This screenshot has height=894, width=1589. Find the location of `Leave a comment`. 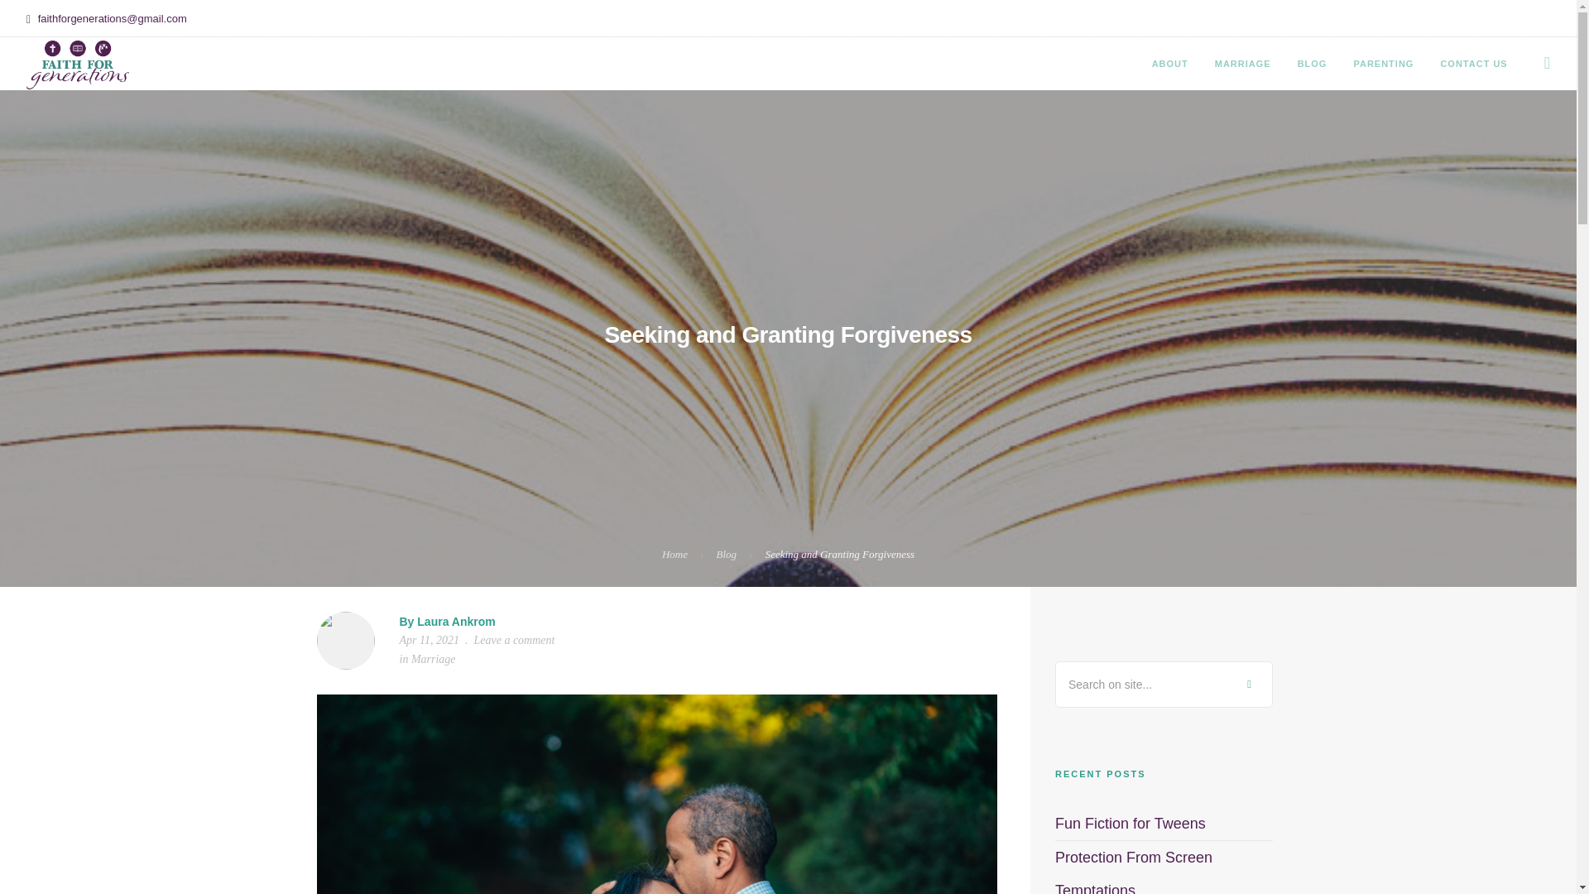

Leave a comment is located at coordinates (514, 639).